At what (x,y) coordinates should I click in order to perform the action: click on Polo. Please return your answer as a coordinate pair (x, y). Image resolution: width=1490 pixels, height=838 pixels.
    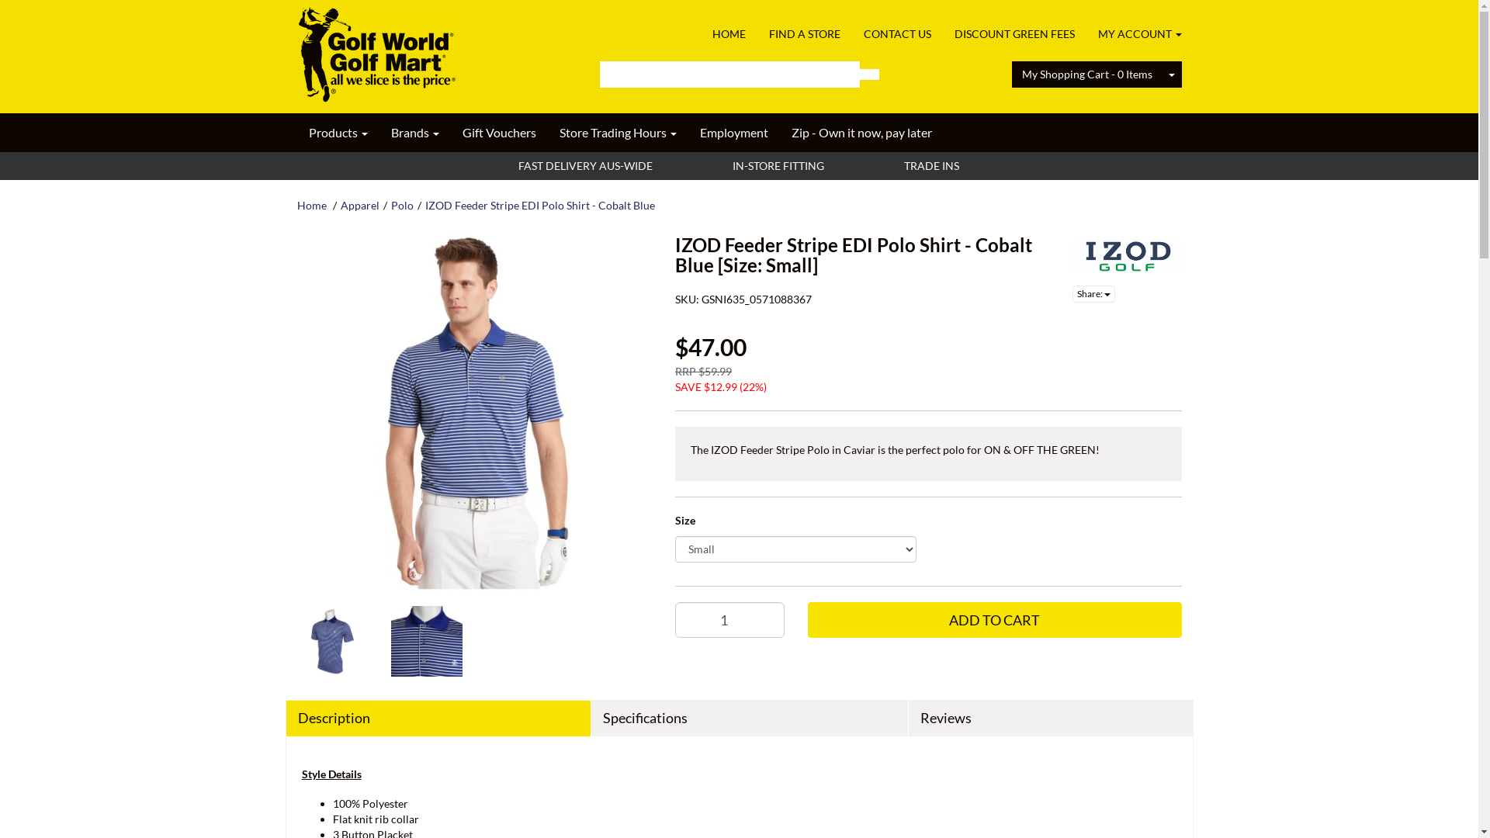
    Looking at the image, I should click on (402, 205).